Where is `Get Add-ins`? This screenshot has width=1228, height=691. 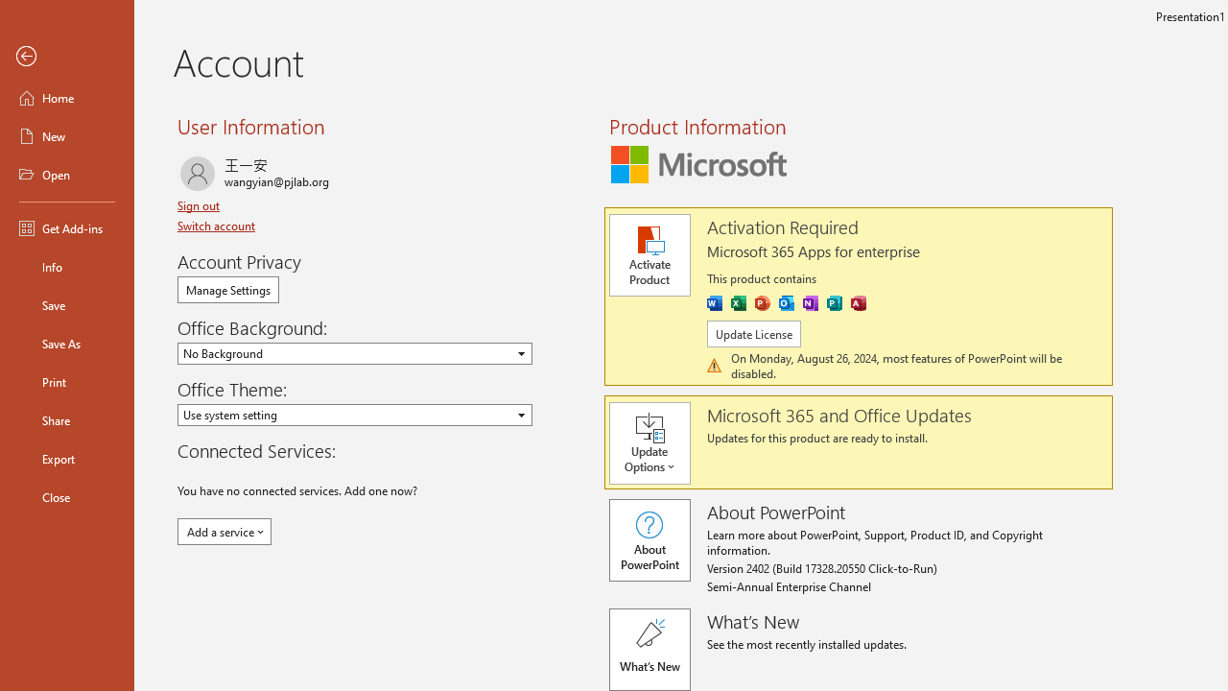
Get Add-ins is located at coordinates (67, 228).